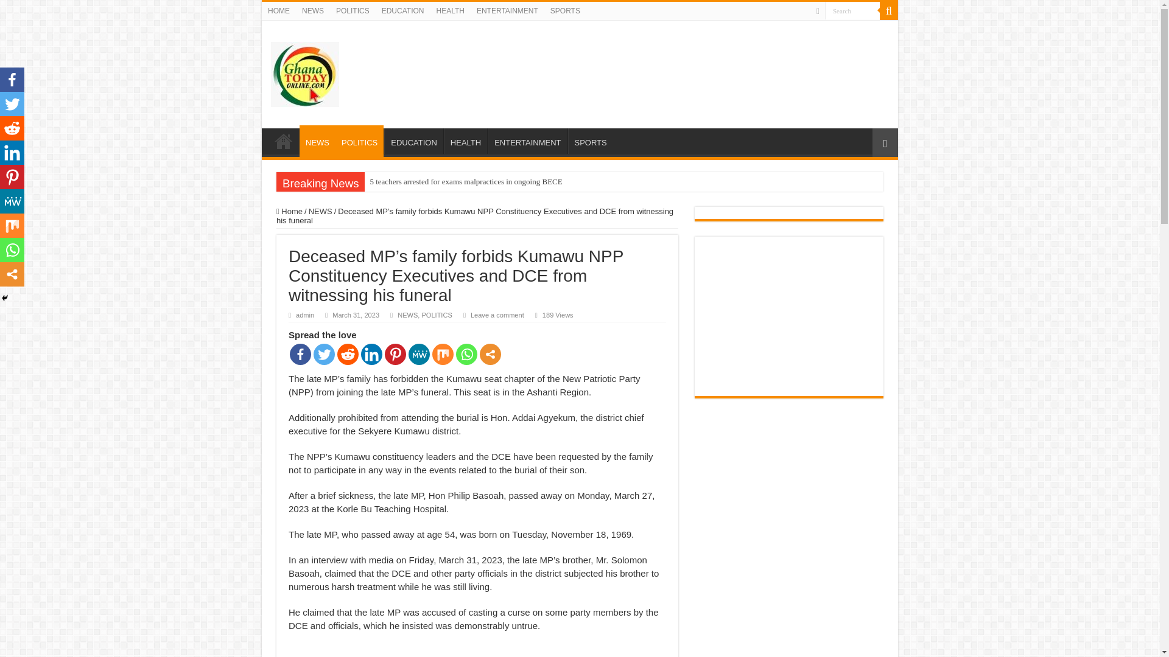 The width and height of the screenshot is (1169, 657). What do you see at coordinates (466, 181) in the screenshot?
I see `5 teachers arrested for exams malpractices in ongoing BECE` at bounding box center [466, 181].